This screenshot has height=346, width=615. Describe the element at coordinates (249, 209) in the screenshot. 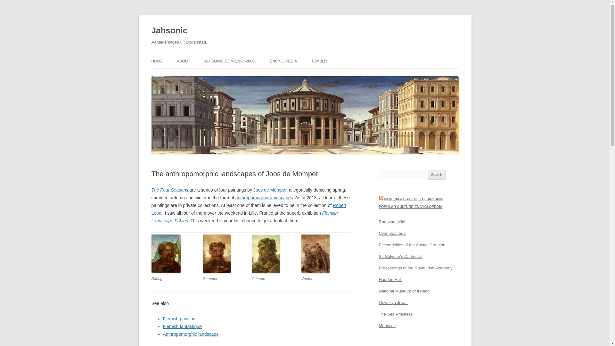

I see `Robert Lebel` at that location.